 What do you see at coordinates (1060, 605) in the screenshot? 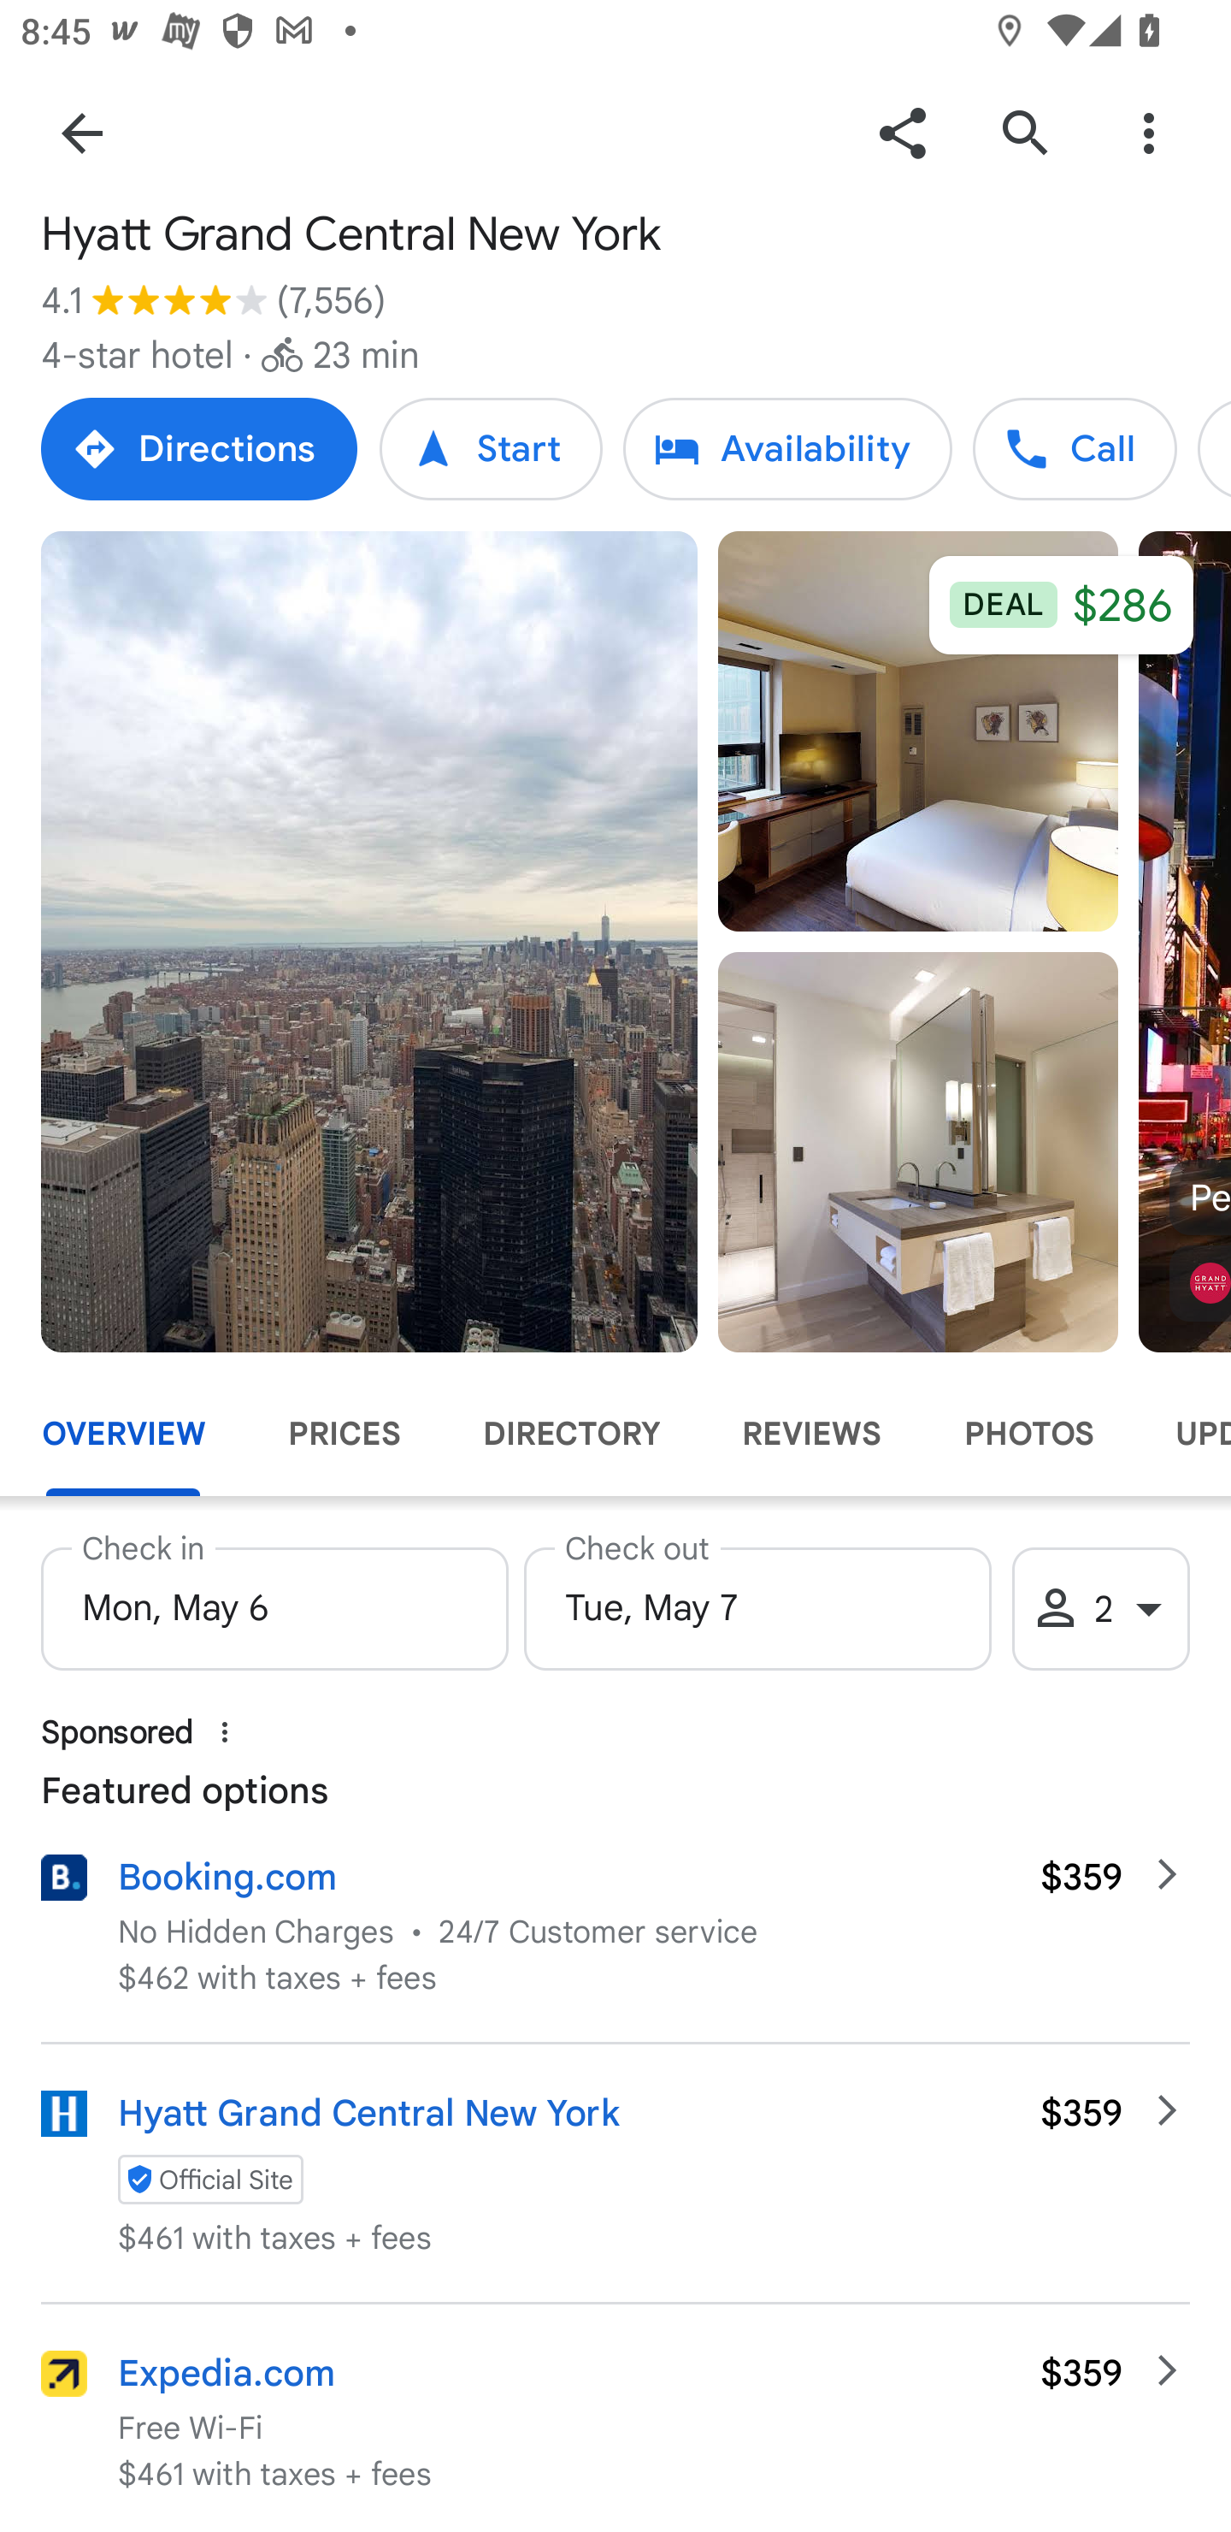
I see `DEAL $286 $286 at Hyatt Grand Central New York` at bounding box center [1060, 605].